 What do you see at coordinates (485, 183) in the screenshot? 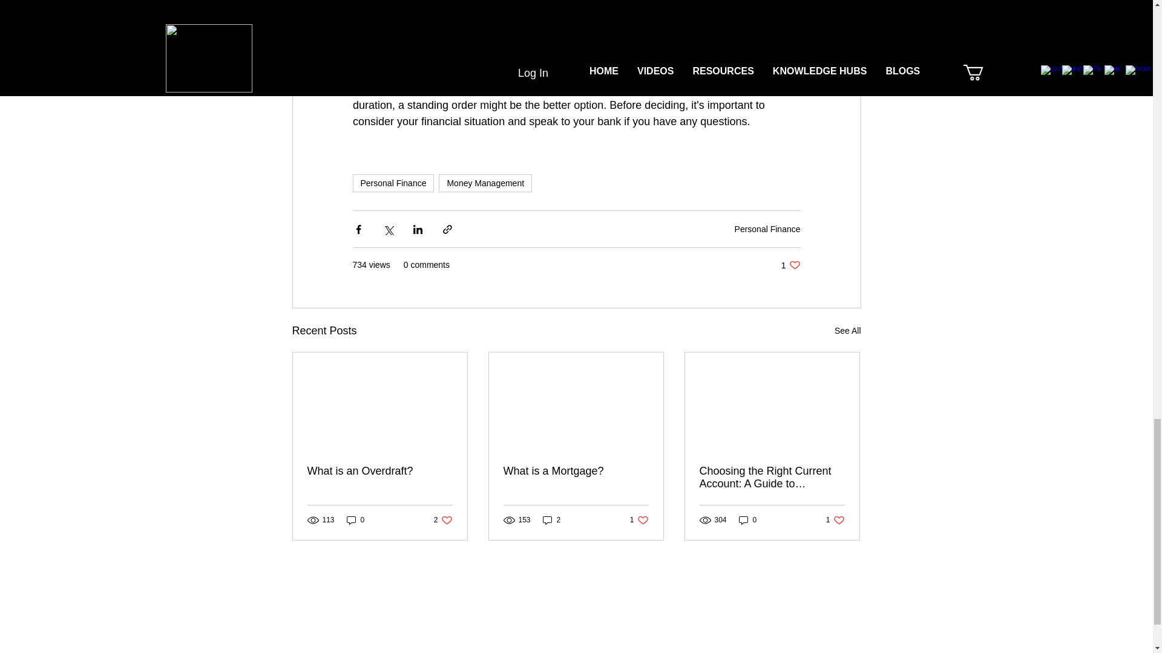
I see `Money Management` at bounding box center [485, 183].